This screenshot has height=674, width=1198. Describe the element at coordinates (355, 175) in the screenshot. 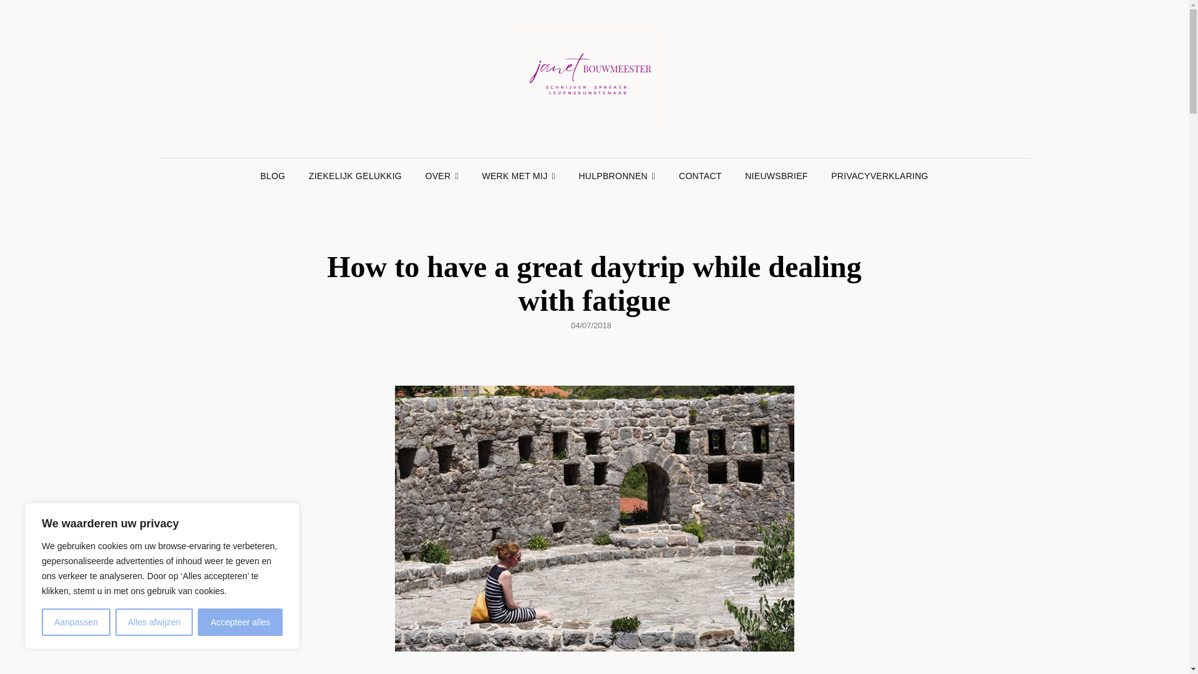

I see `ZIEKELIJK GELUKKIG` at that location.